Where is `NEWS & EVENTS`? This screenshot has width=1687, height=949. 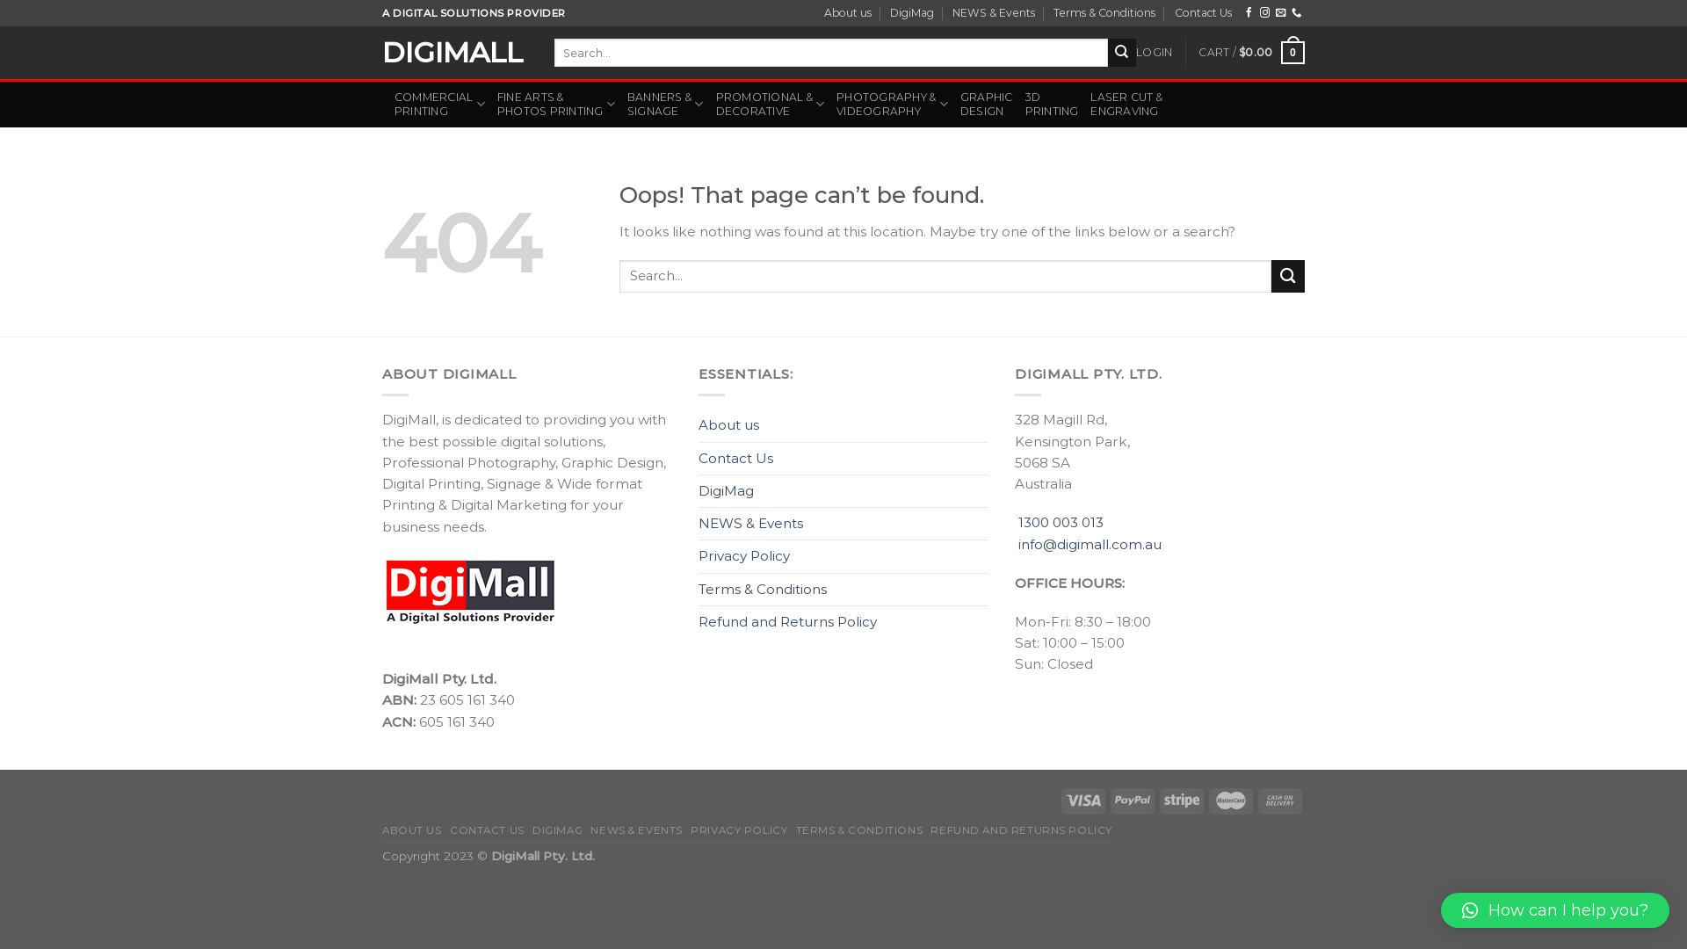
NEWS & EVENTS is located at coordinates (636, 830).